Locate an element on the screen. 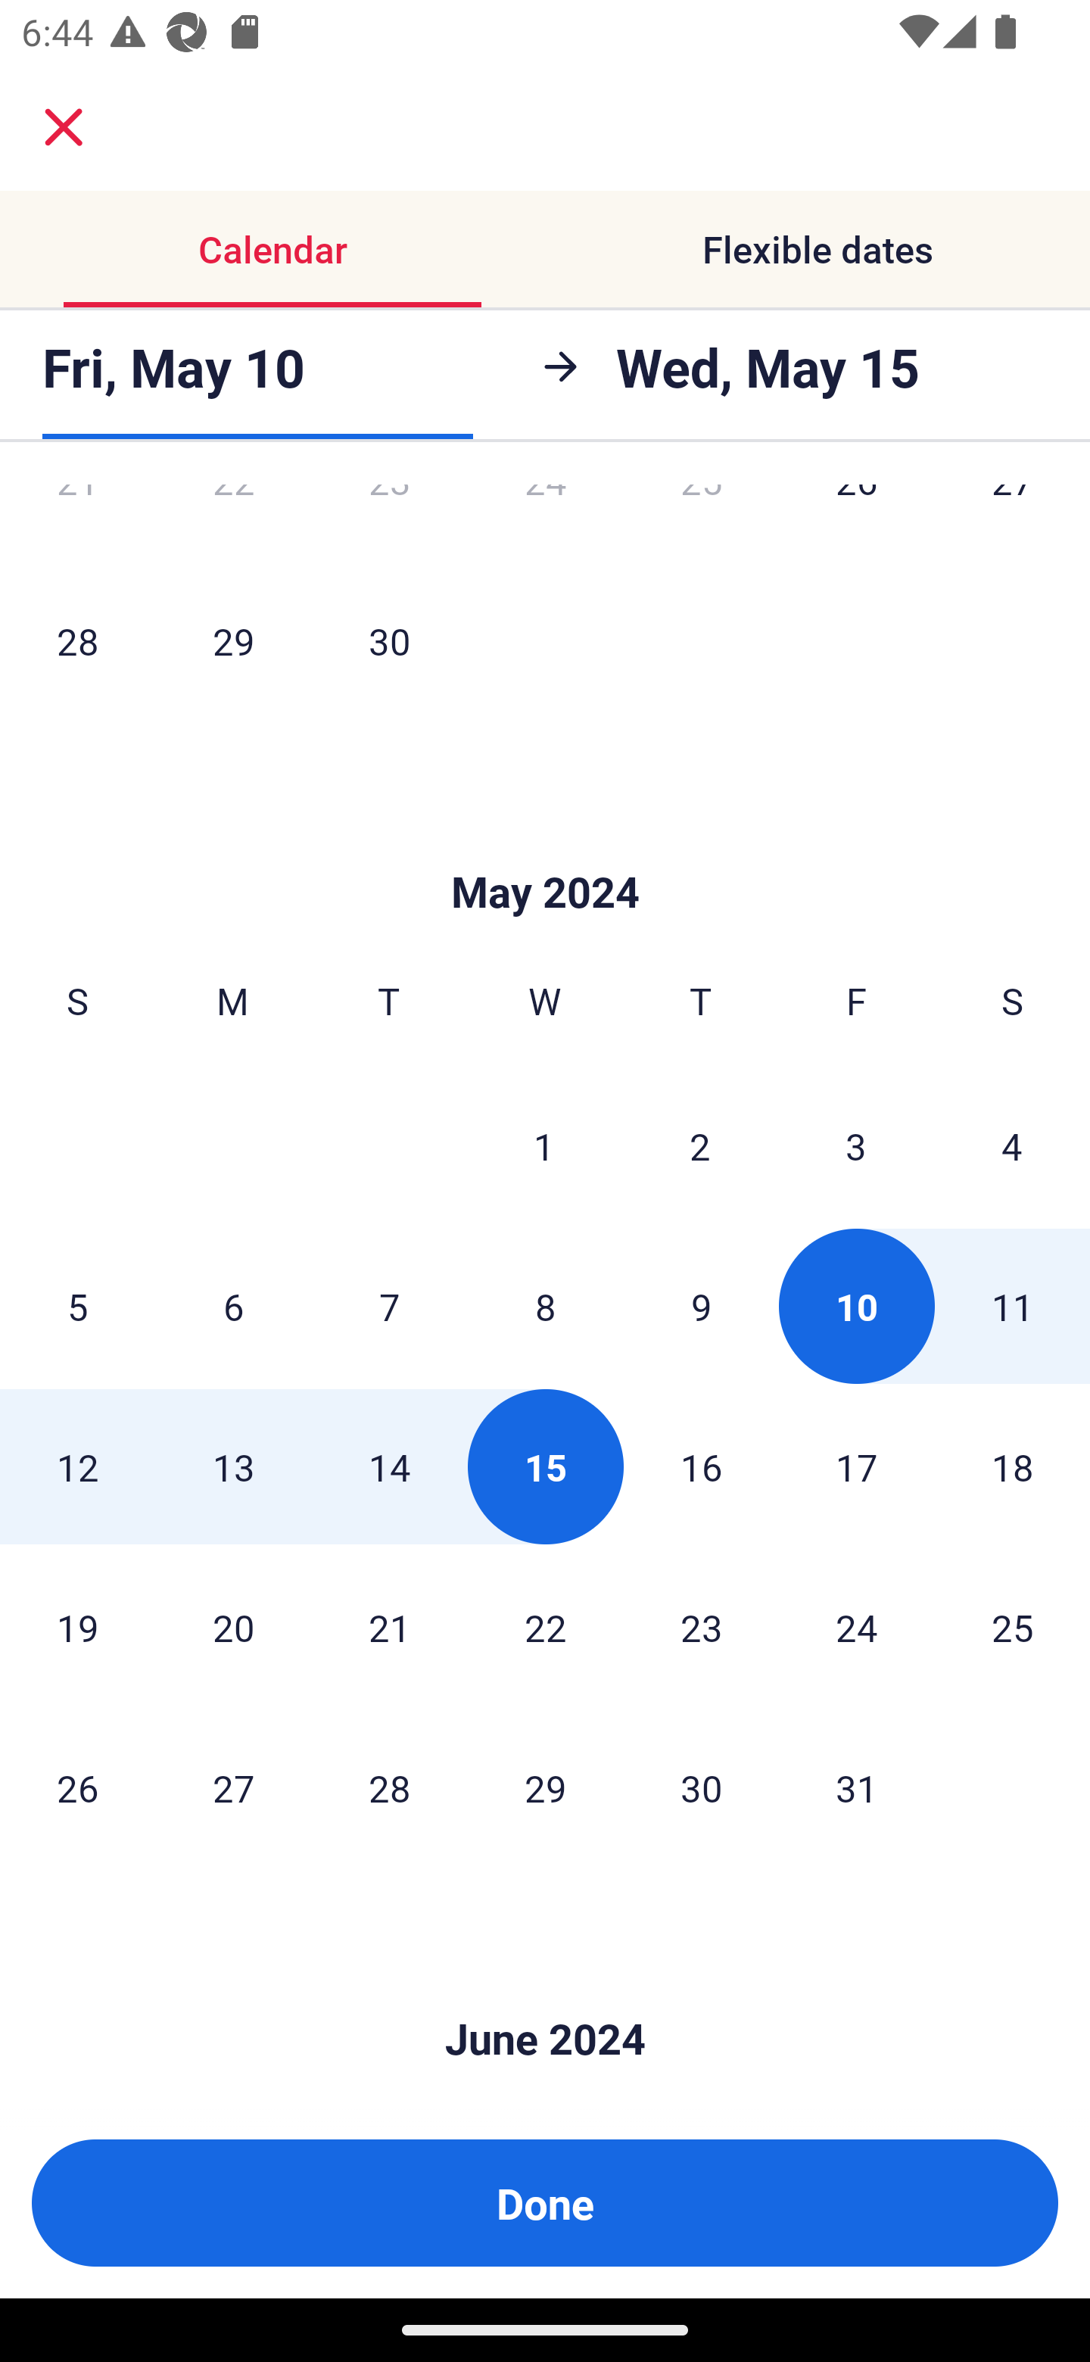 The width and height of the screenshot is (1090, 2362). 5 Sunday, May 5, 2024 is located at coordinates (77, 1306).